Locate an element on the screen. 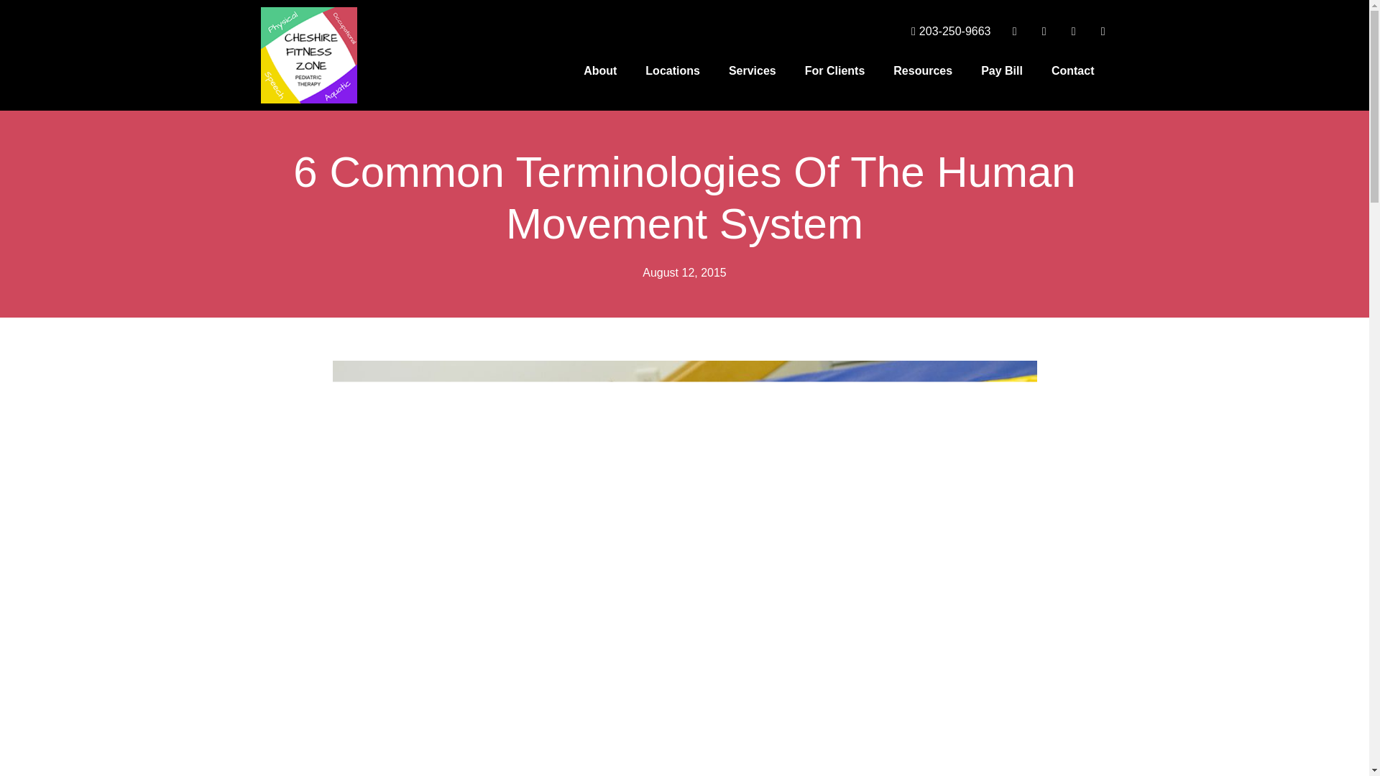 The image size is (1380, 776). Resources is located at coordinates (923, 70).